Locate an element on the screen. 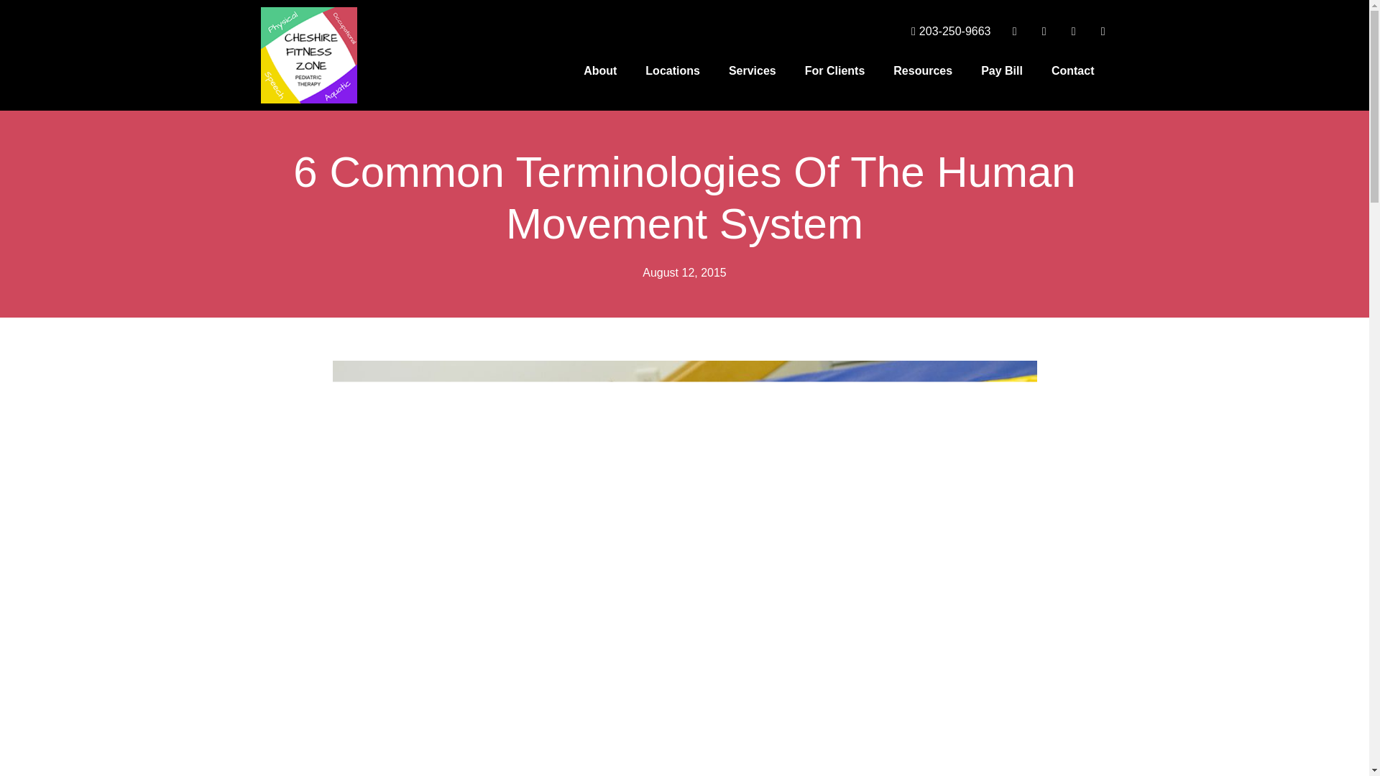 The image size is (1380, 776). Resources is located at coordinates (923, 70).